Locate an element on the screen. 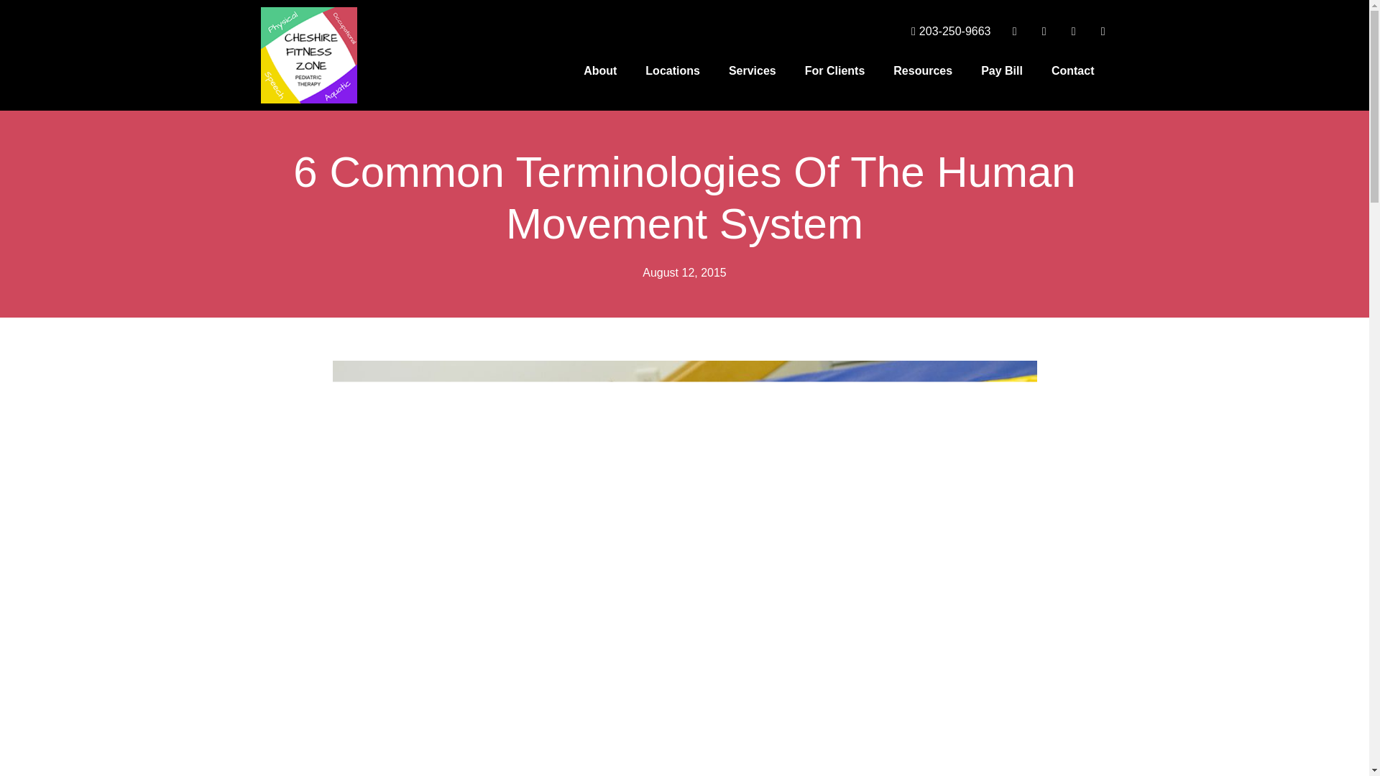 The image size is (1380, 776). Resources is located at coordinates (923, 70).